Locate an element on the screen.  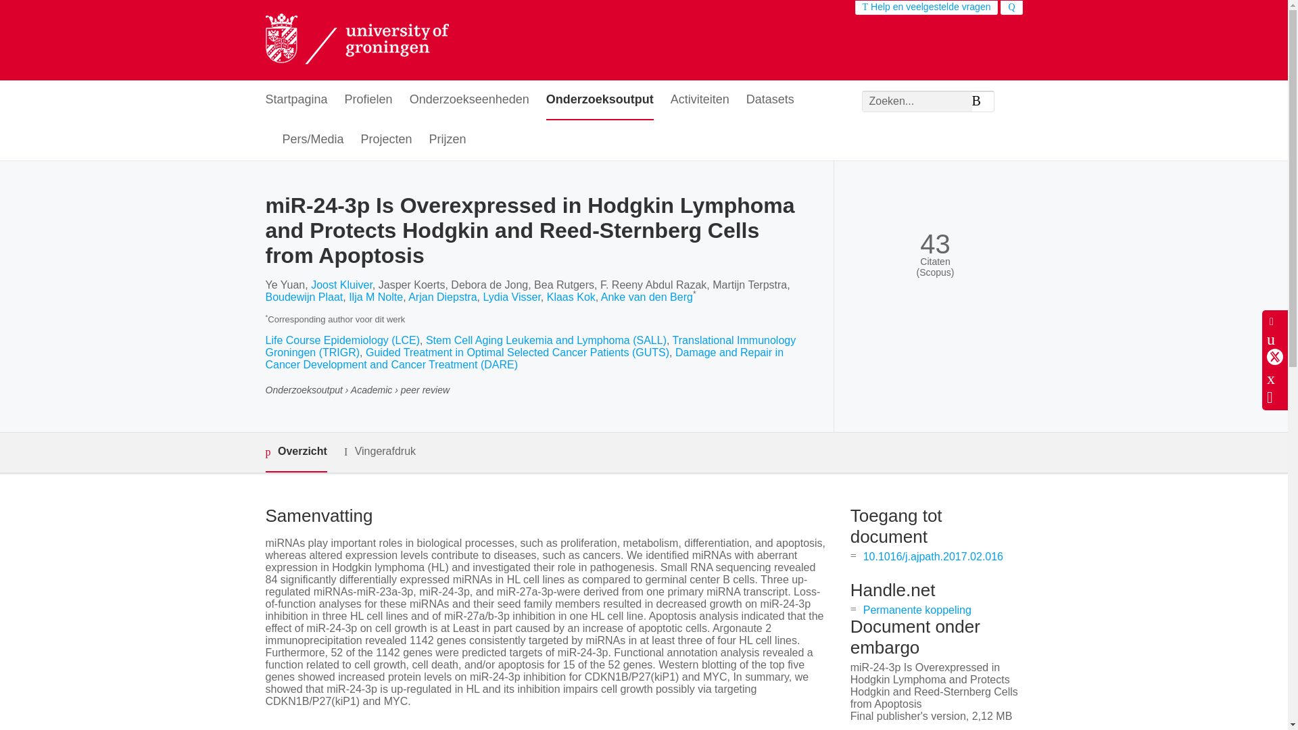
Profielen is located at coordinates (369, 100).